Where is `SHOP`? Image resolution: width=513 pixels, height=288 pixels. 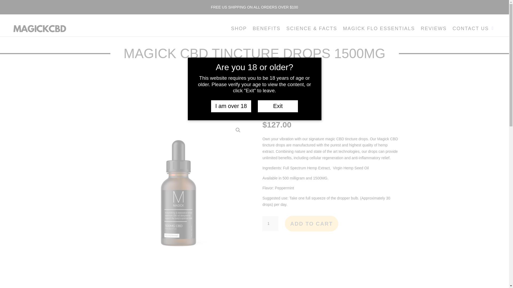
SHOP is located at coordinates (239, 30).